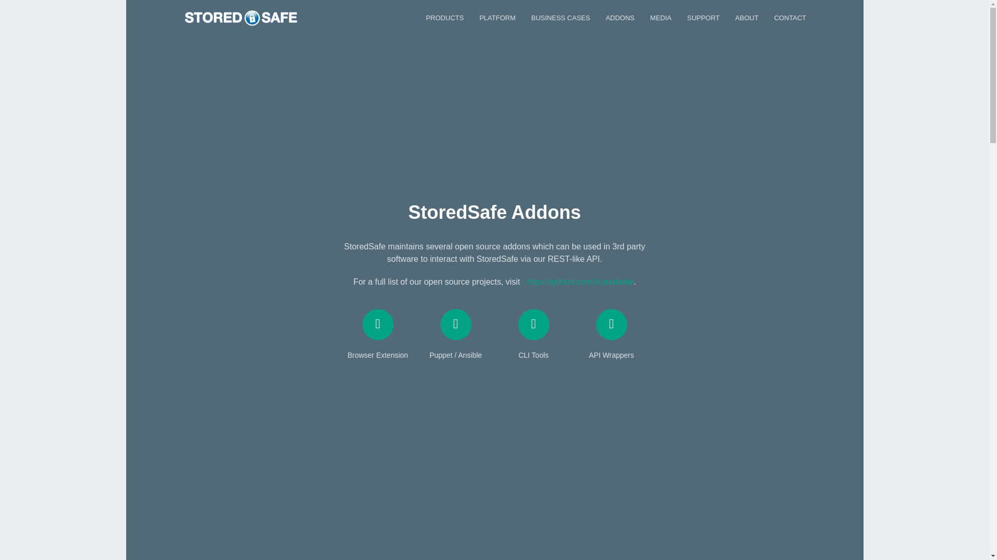 This screenshot has height=560, width=997. Describe the element at coordinates (619, 18) in the screenshot. I see `ADDONS` at that location.